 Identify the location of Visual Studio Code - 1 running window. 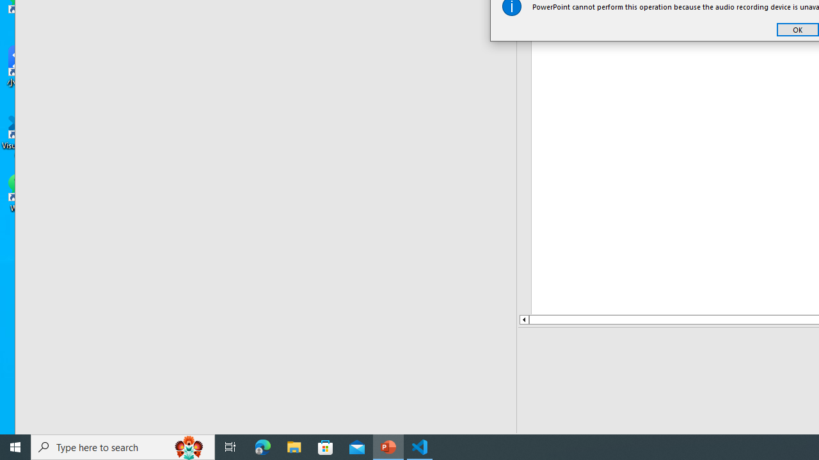
(420, 447).